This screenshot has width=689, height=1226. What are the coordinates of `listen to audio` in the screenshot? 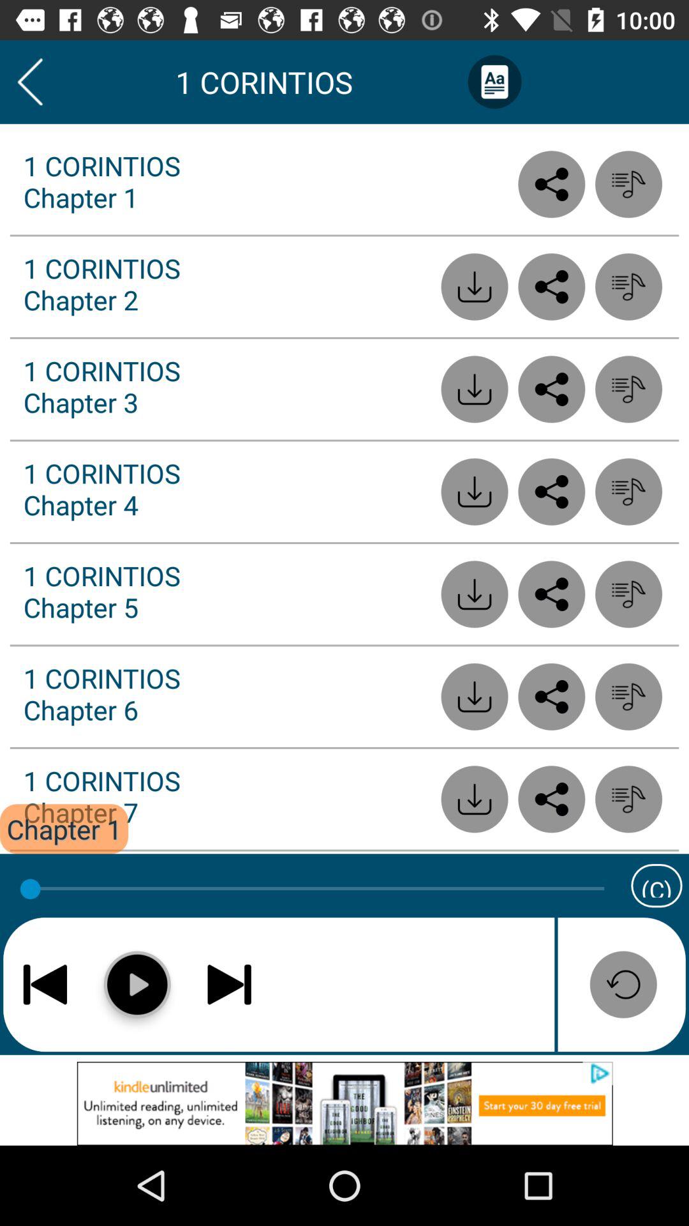 It's located at (629, 696).